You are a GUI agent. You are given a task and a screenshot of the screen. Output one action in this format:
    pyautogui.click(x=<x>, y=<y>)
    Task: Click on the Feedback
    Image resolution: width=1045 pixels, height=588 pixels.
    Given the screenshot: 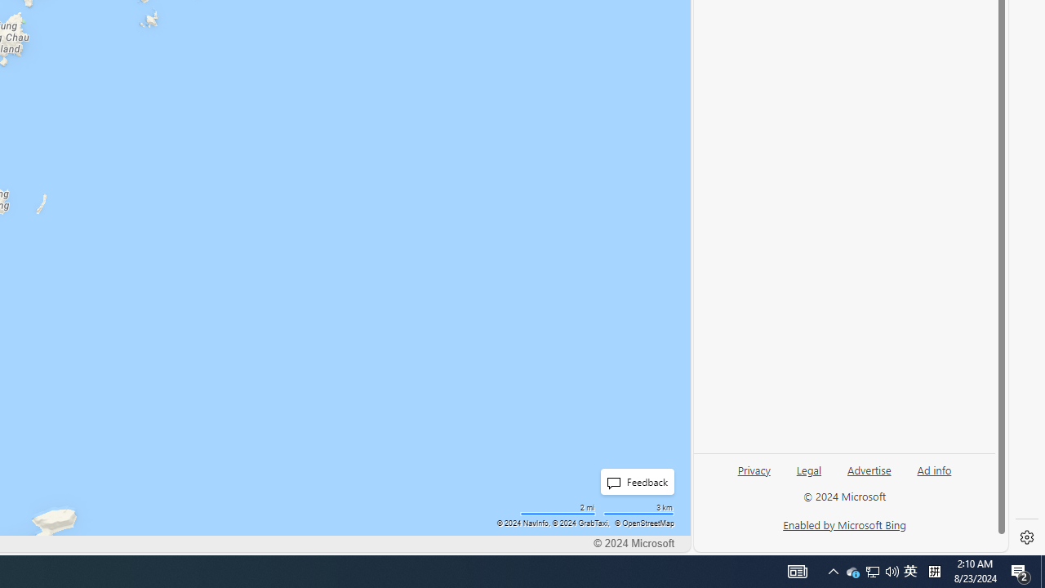 What is the action you would take?
    pyautogui.click(x=633, y=482)
    